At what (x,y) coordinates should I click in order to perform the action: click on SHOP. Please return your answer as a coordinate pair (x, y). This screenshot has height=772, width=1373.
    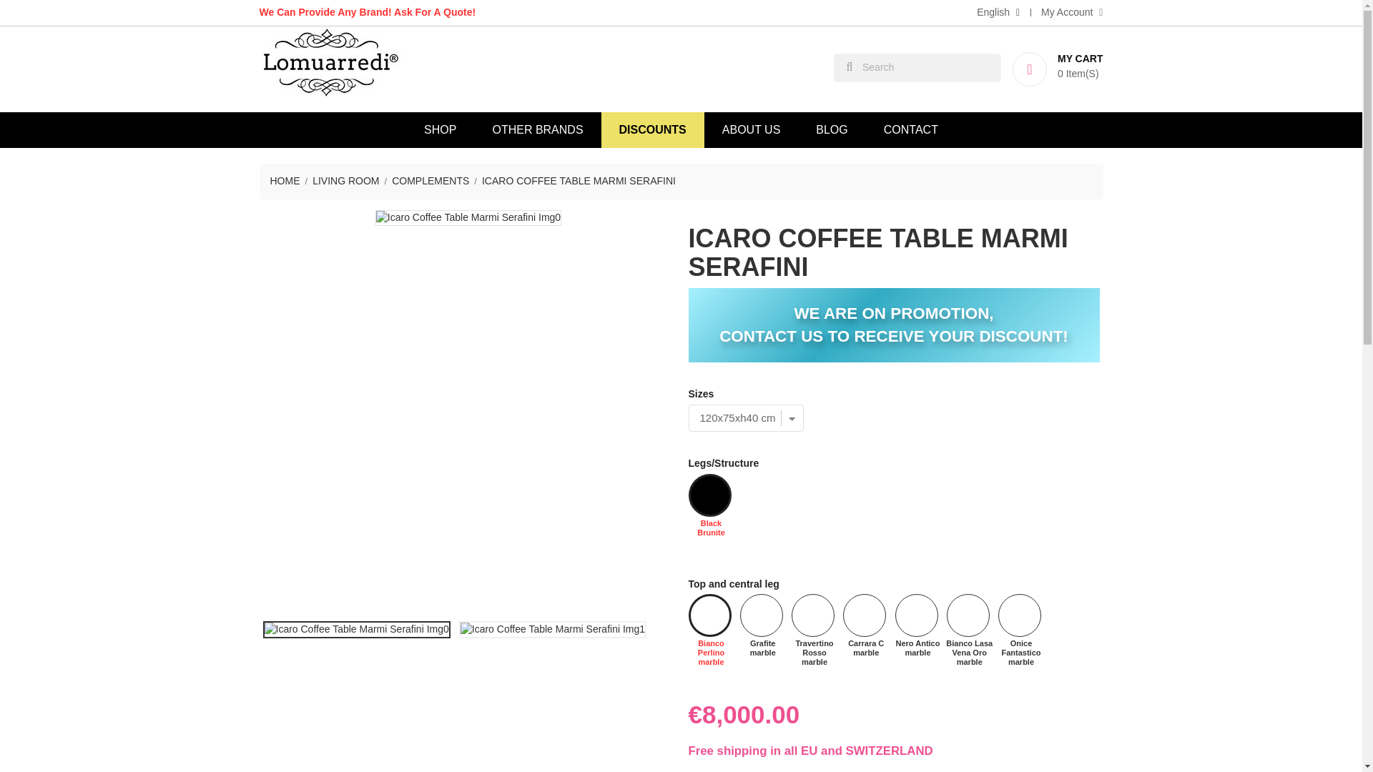
    Looking at the image, I should click on (440, 130).